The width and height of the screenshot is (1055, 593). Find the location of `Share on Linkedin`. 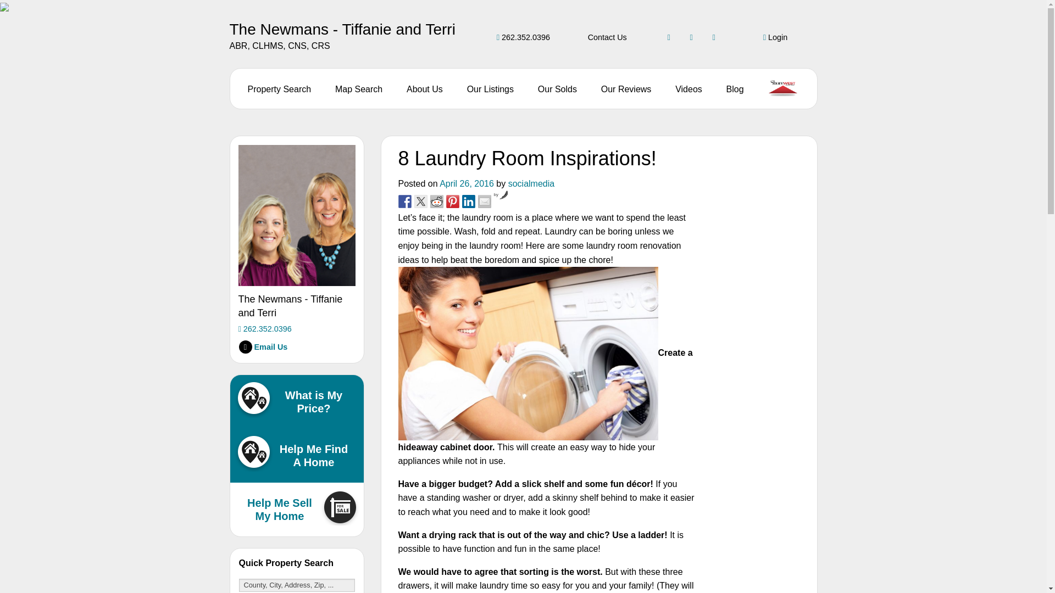

Share on Linkedin is located at coordinates (468, 202).